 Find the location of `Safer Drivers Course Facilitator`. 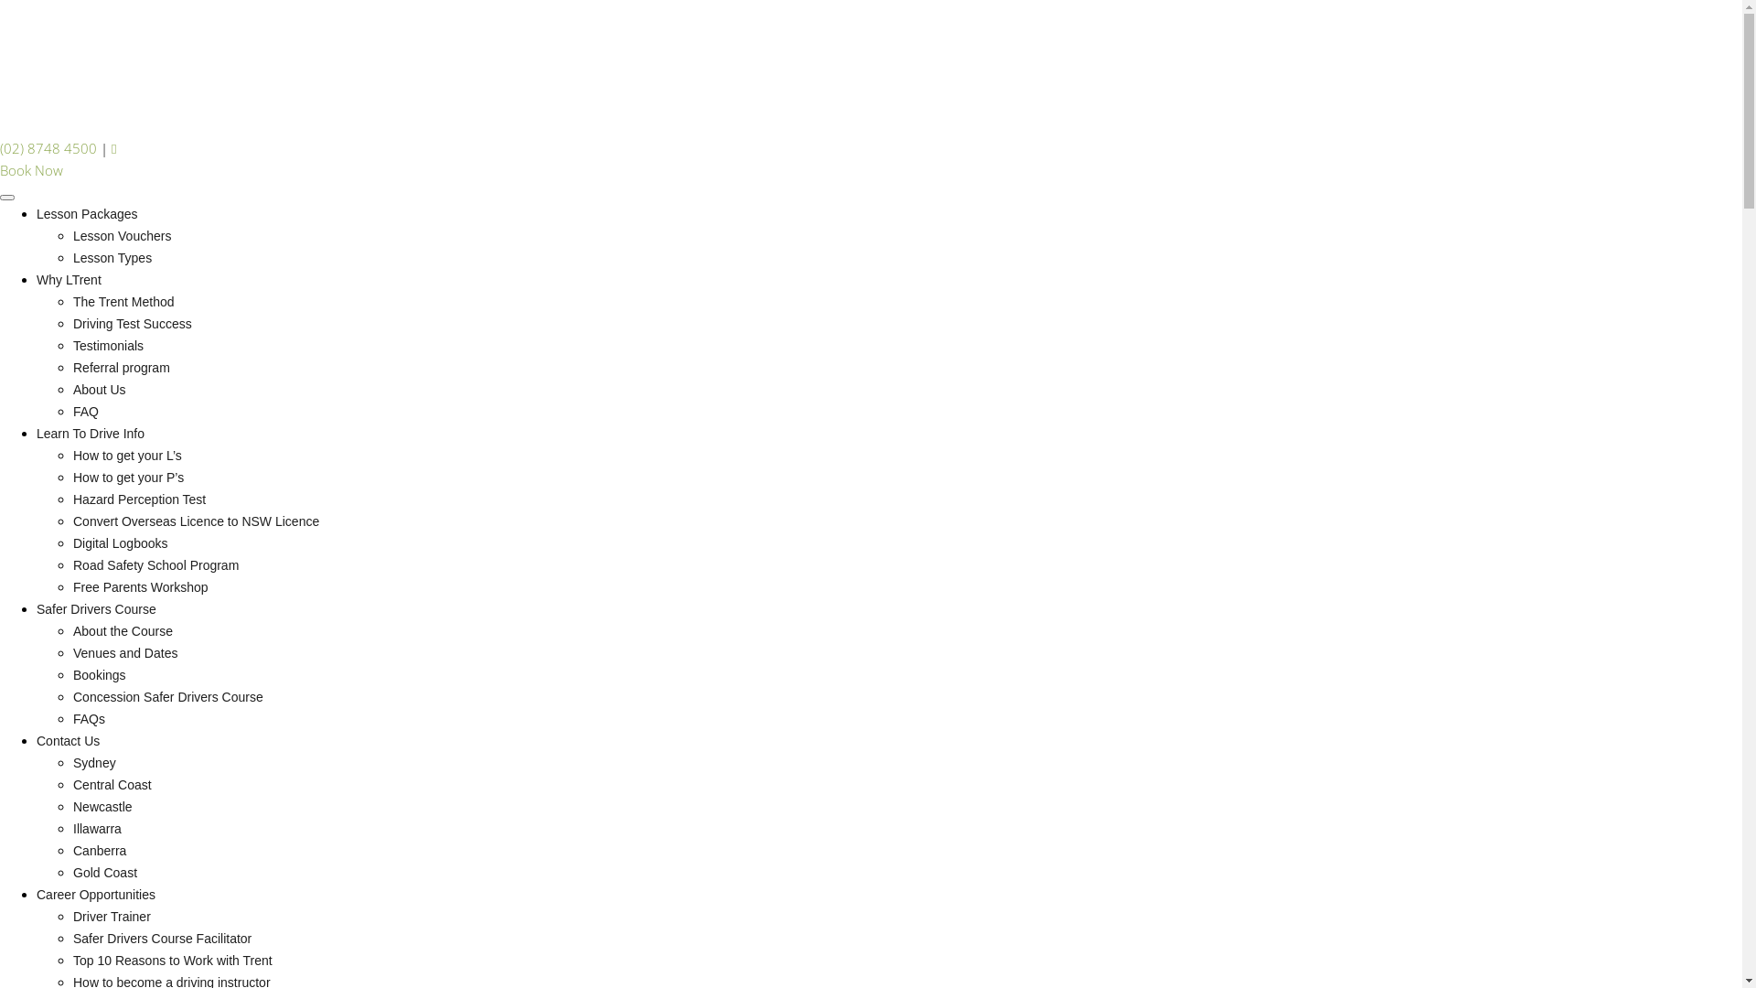

Safer Drivers Course Facilitator is located at coordinates (163, 939).